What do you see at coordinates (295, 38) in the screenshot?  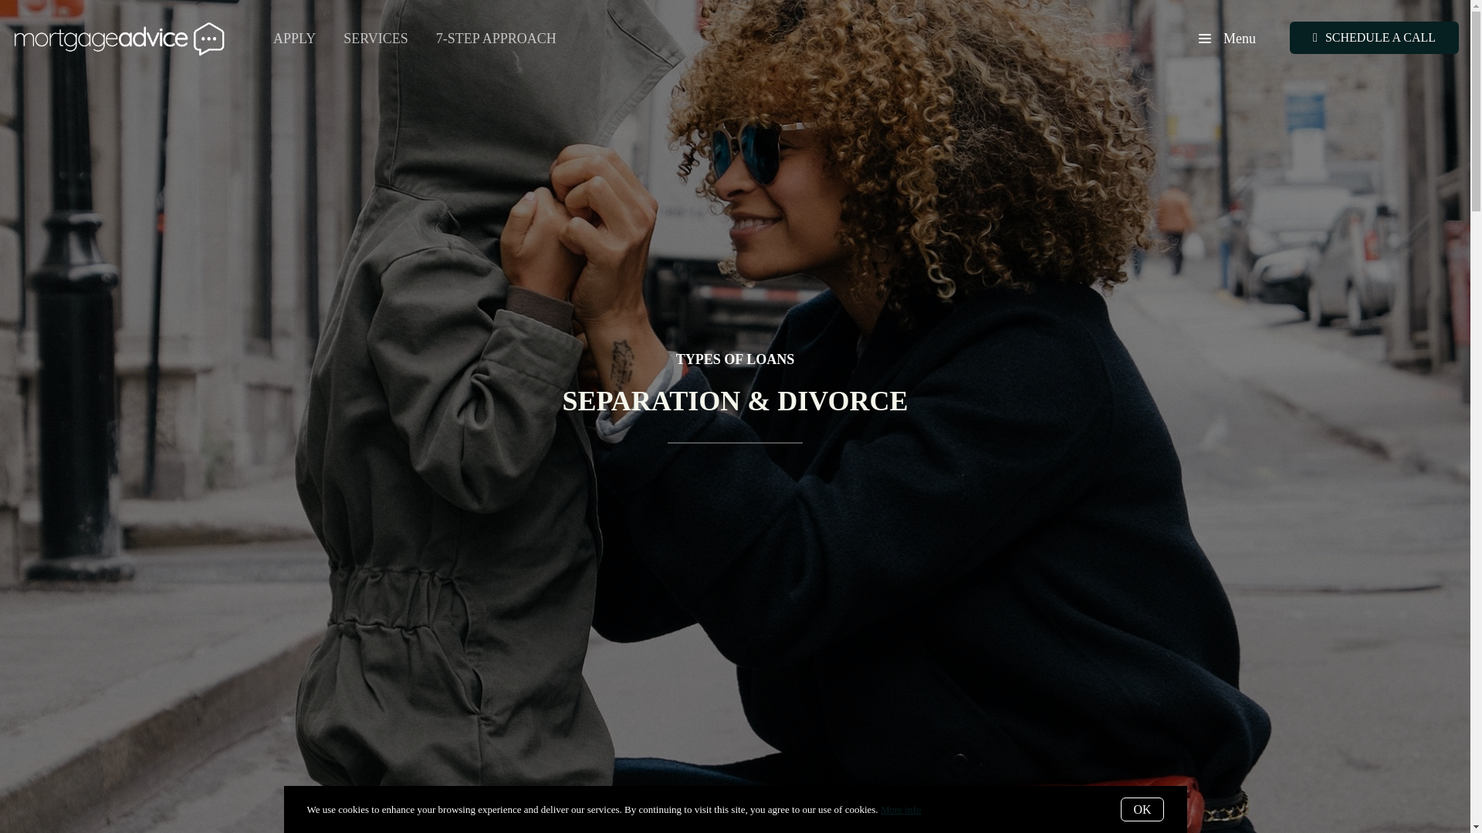 I see `APPLY` at bounding box center [295, 38].